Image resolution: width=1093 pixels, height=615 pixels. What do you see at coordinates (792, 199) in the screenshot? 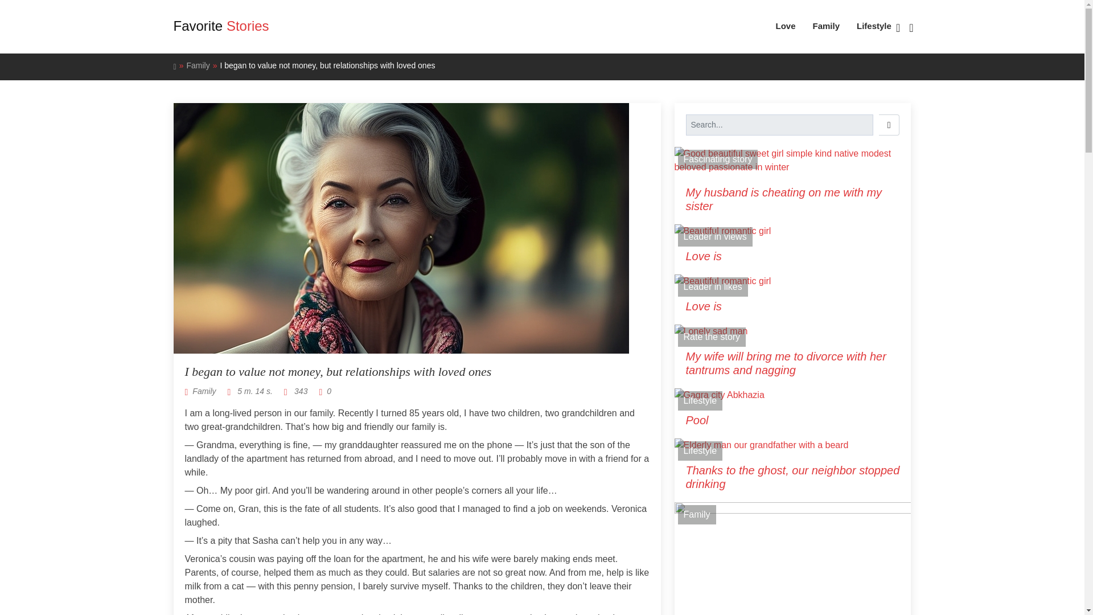
I see `My husband is cheating on me with my sister` at bounding box center [792, 199].